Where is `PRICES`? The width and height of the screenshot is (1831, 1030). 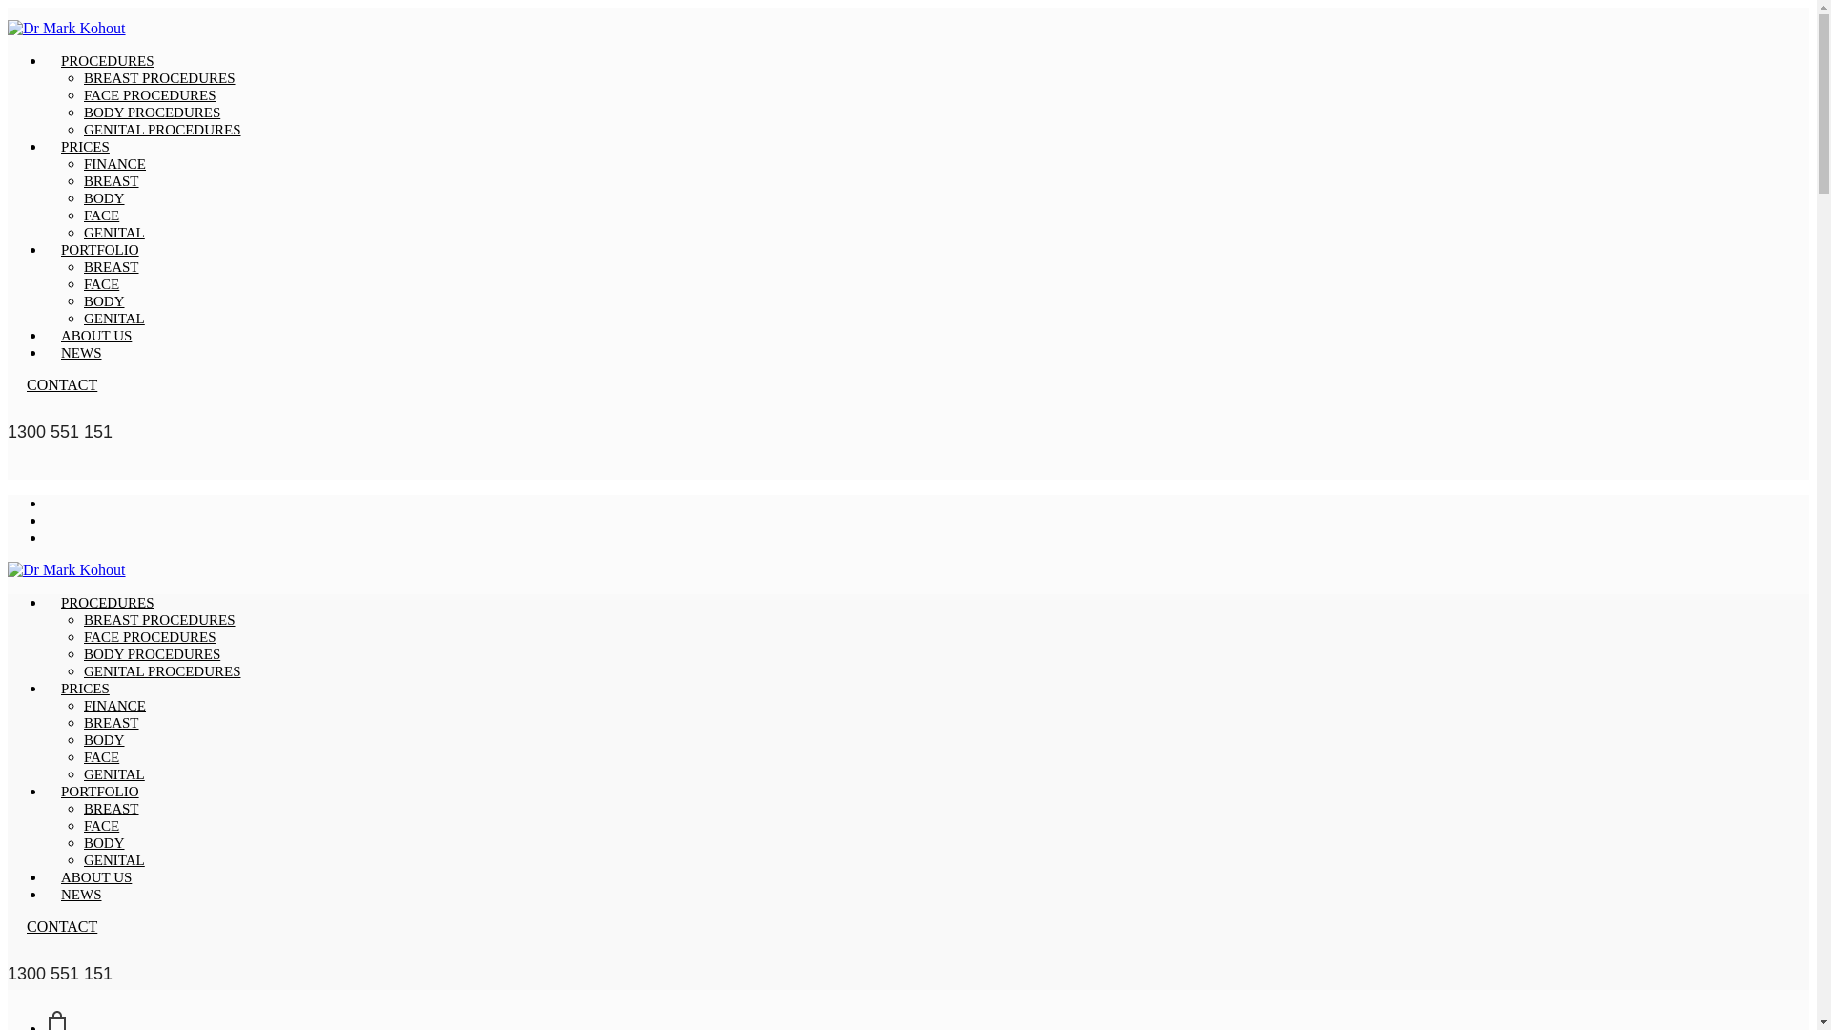
PRICES is located at coordinates (86, 147).